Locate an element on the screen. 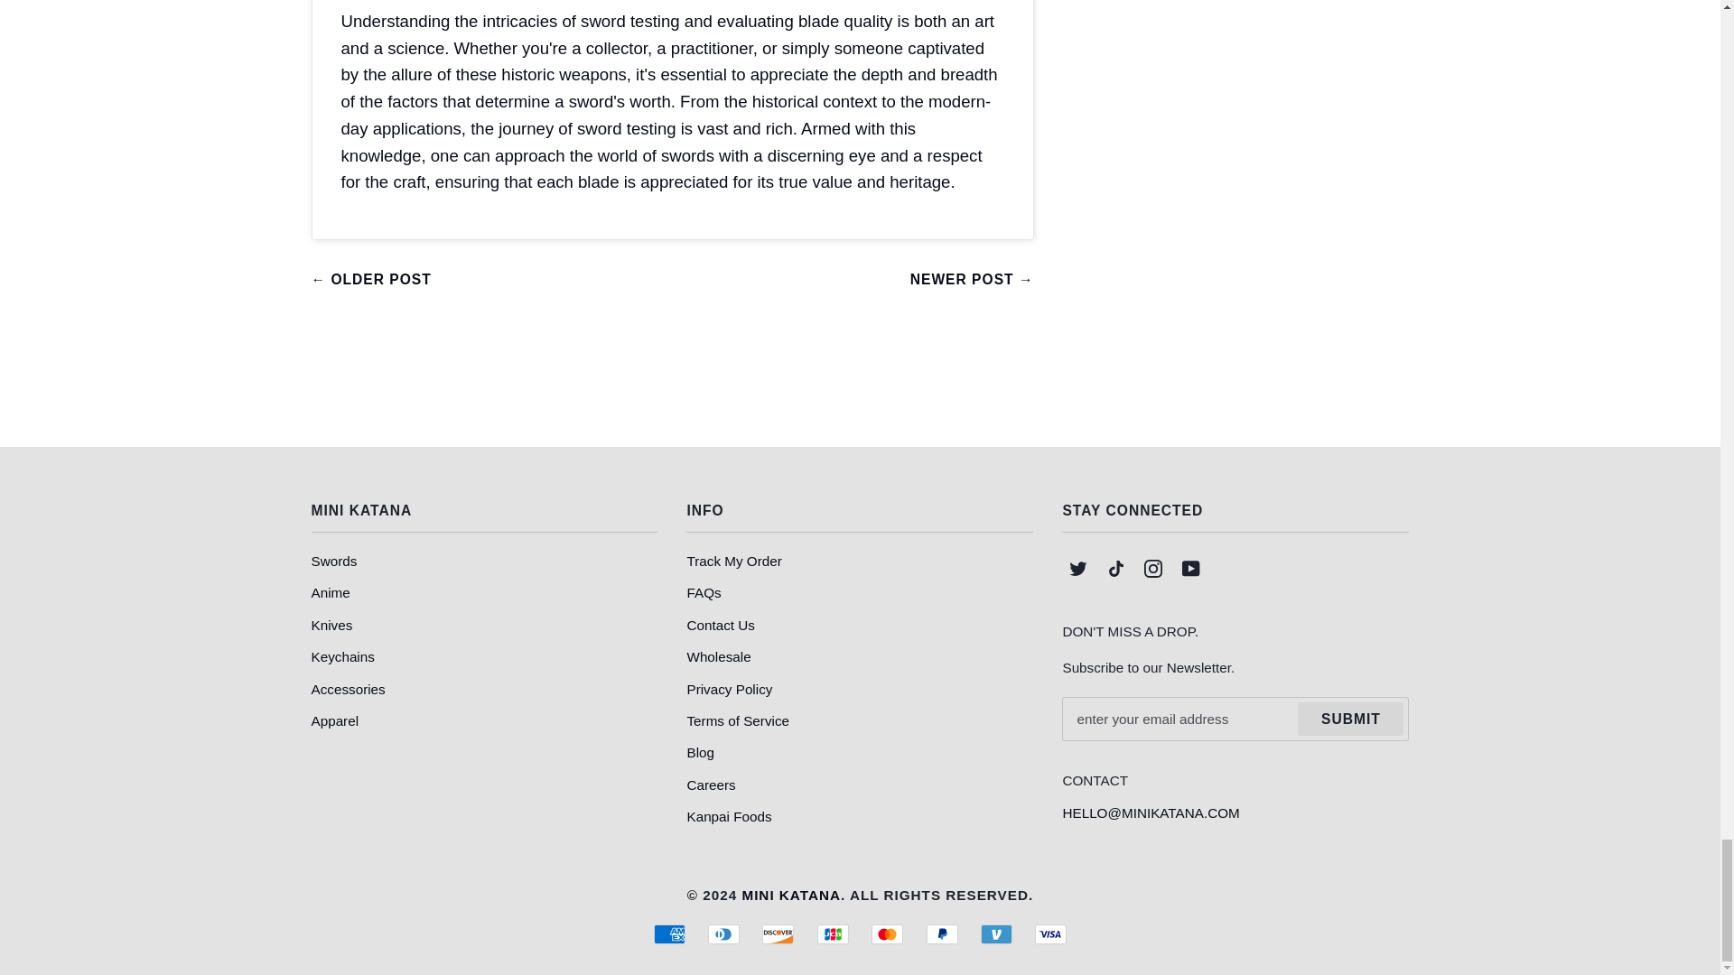  AMERICAN EXPRESS is located at coordinates (668, 933).